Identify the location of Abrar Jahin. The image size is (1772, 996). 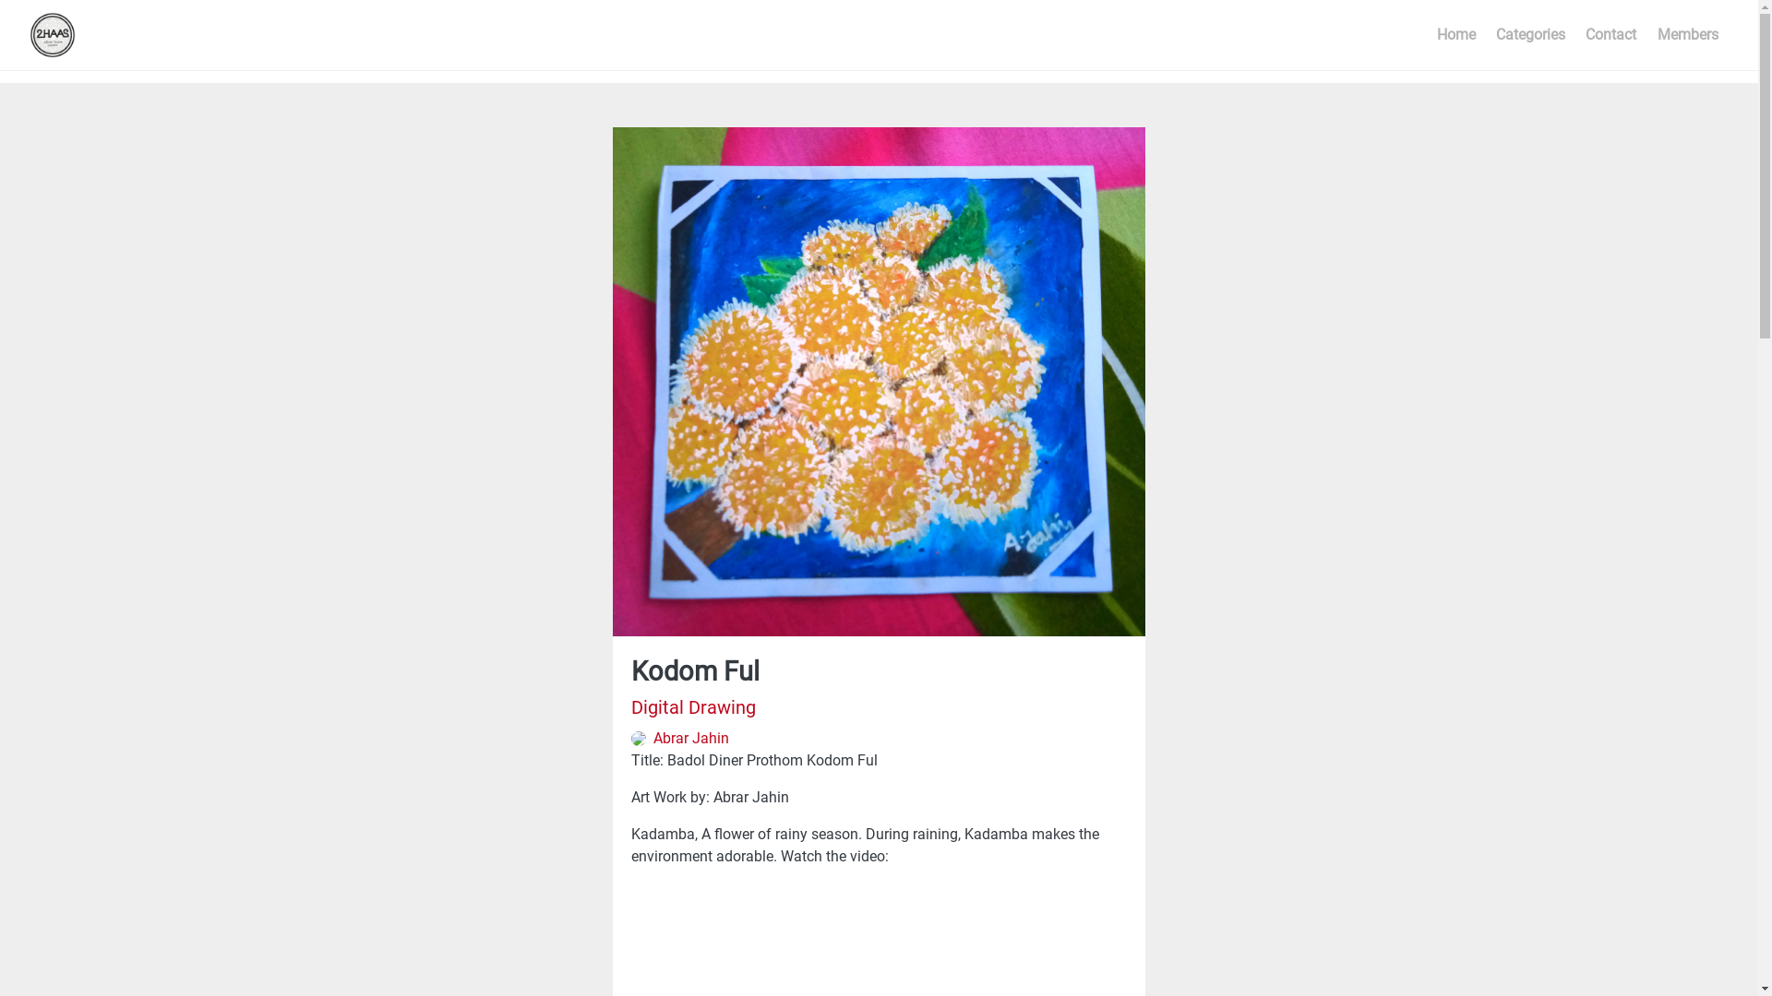
(680, 738).